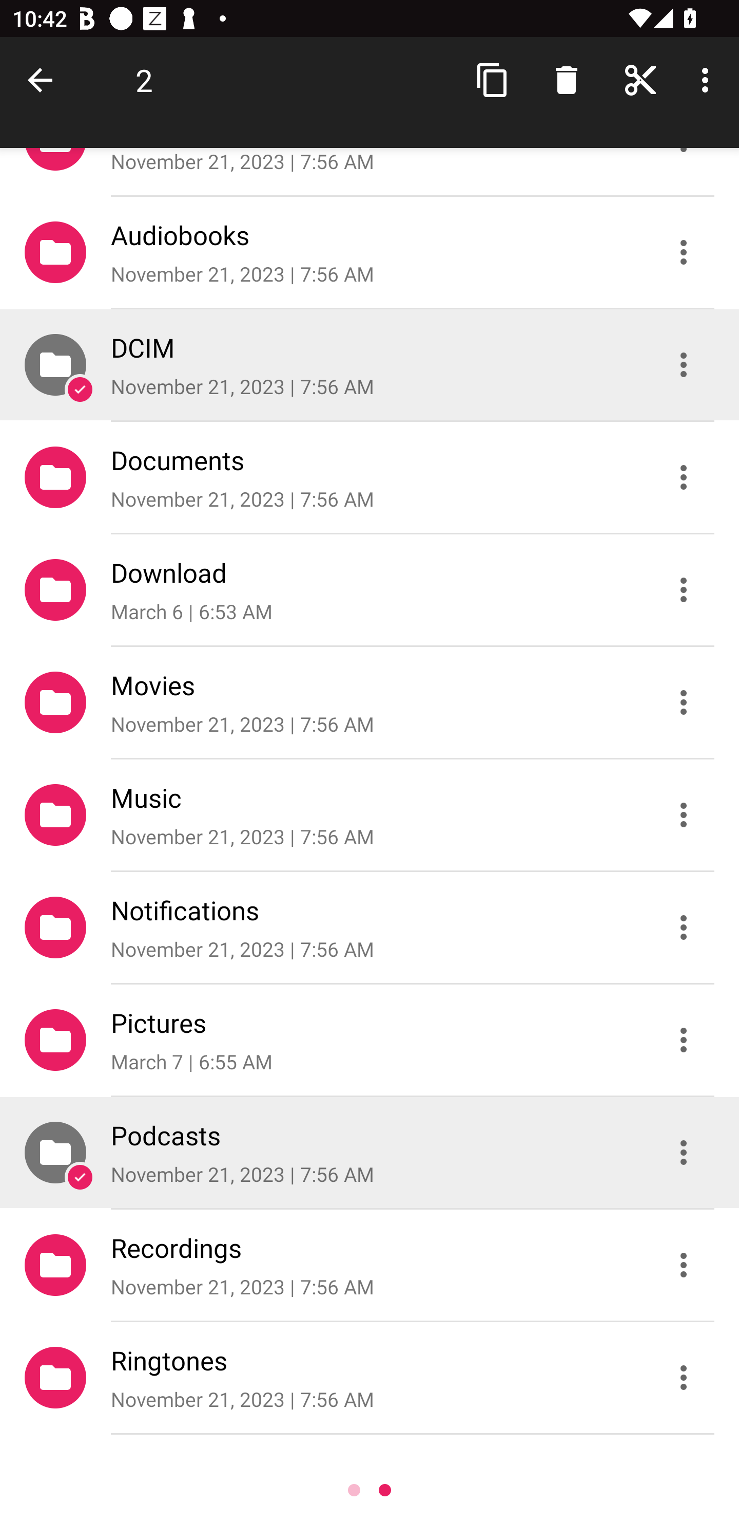 This screenshot has height=1521, width=739. What do you see at coordinates (369, 589) in the screenshot?
I see `Download March 6 | 6:53 AM` at bounding box center [369, 589].